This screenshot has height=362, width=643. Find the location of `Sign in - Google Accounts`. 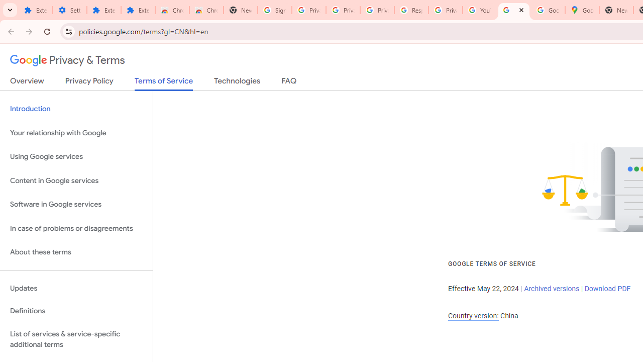

Sign in - Google Accounts is located at coordinates (275, 10).